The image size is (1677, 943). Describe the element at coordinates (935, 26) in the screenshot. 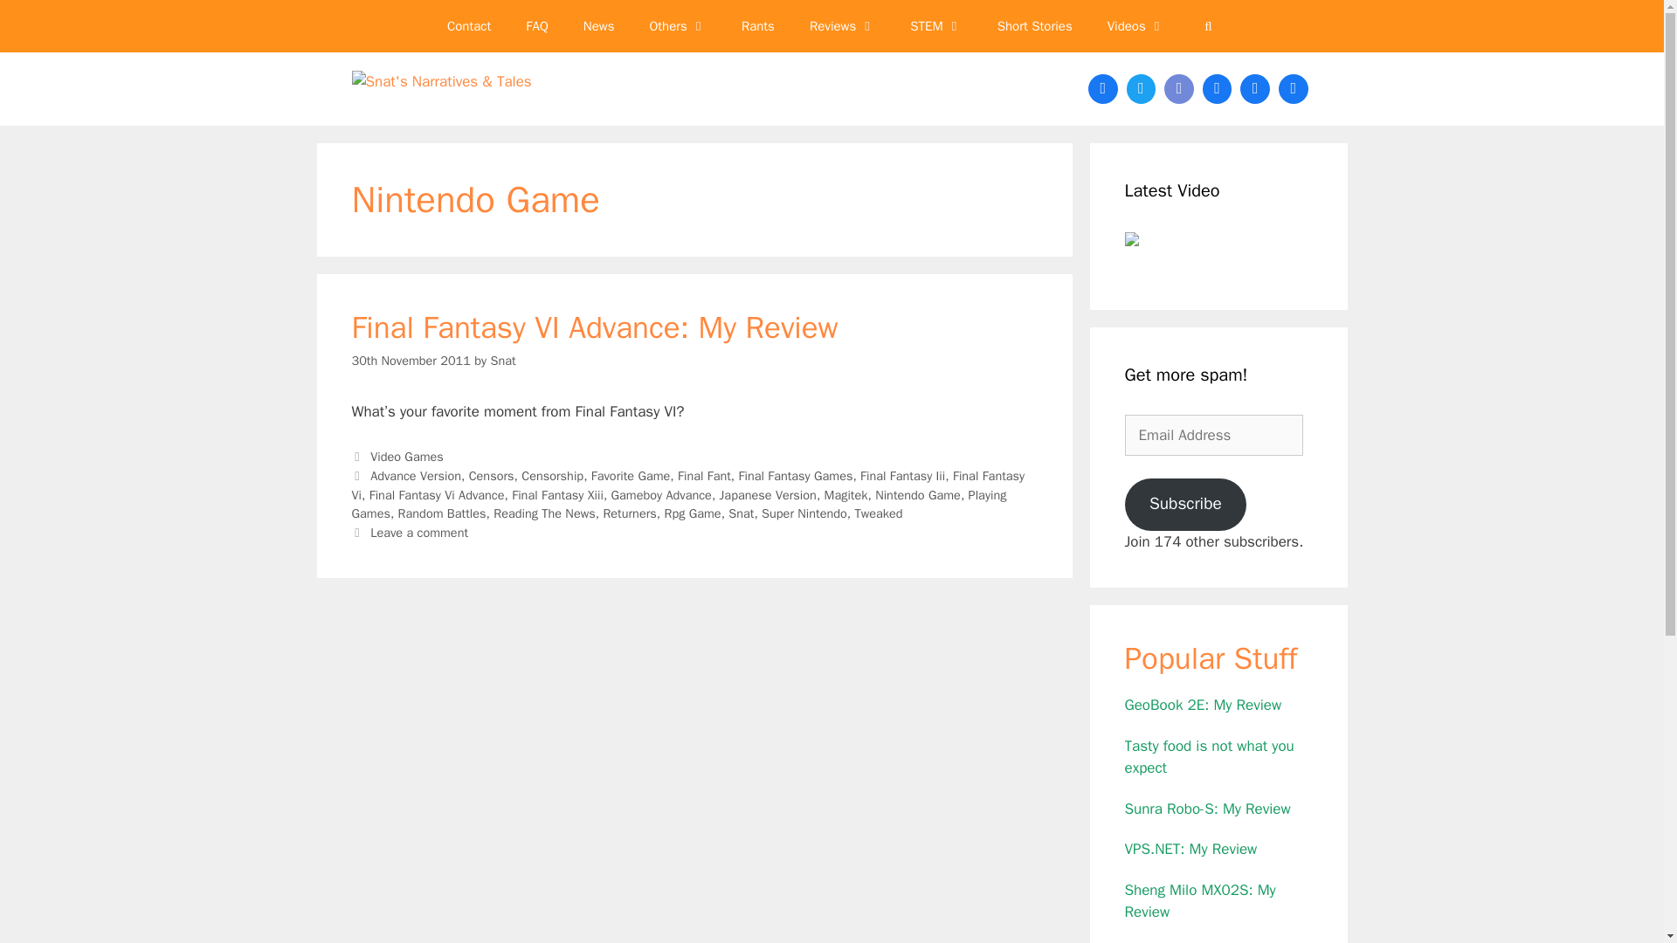

I see `STEM` at that location.